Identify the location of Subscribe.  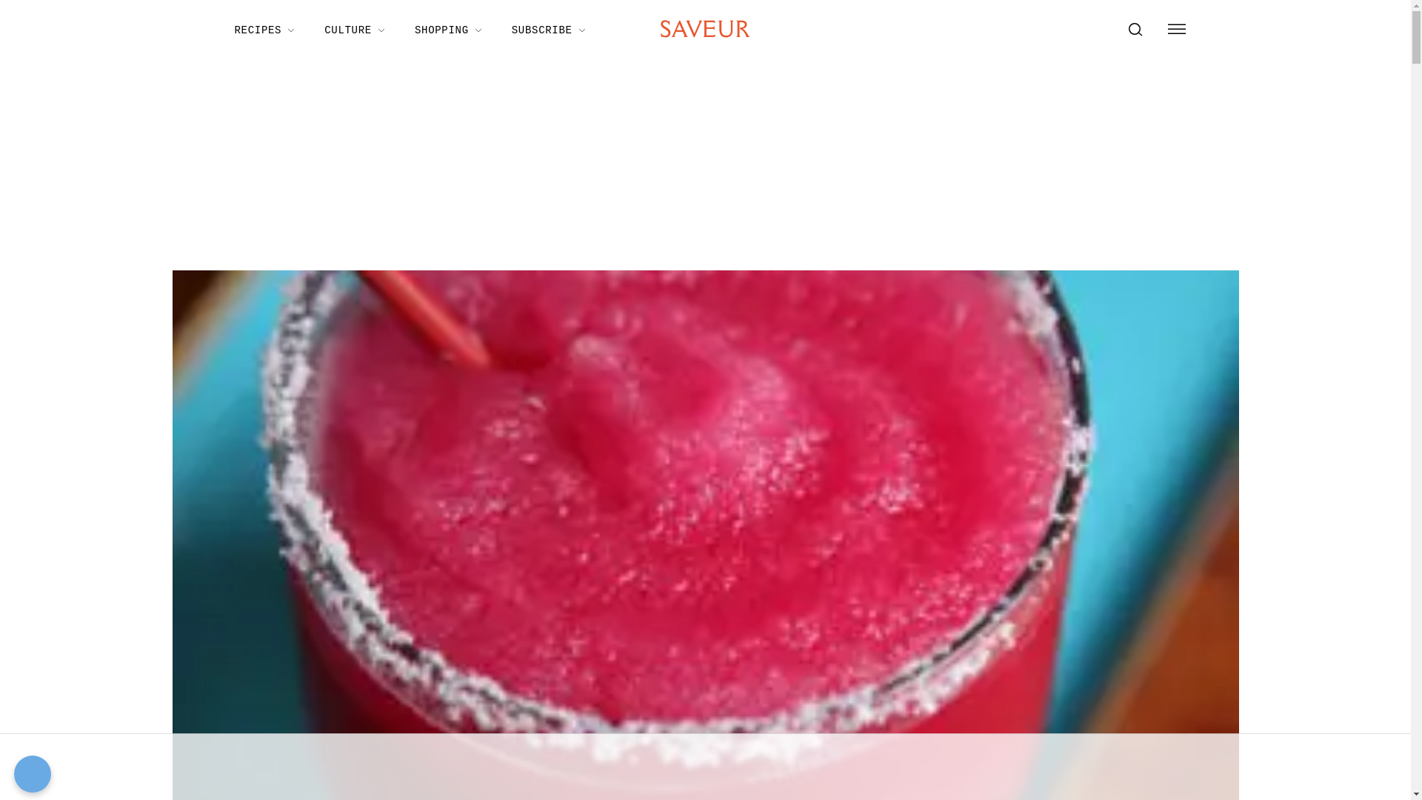
(548, 30).